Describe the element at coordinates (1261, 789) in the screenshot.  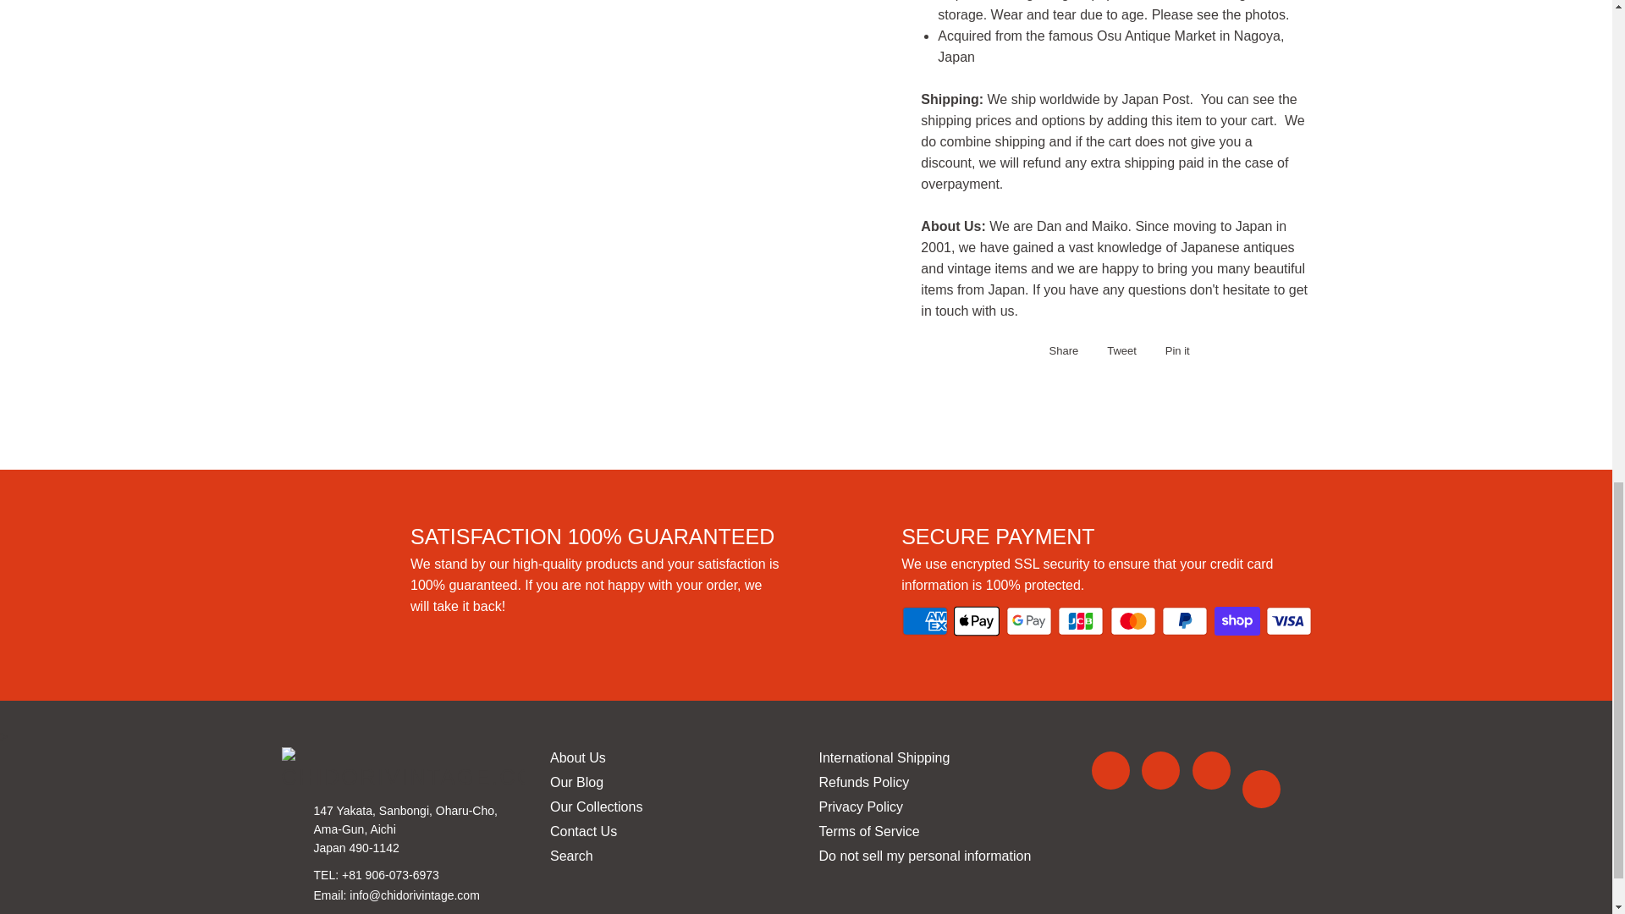
I see `chidorivintage.com on Instagram` at that location.